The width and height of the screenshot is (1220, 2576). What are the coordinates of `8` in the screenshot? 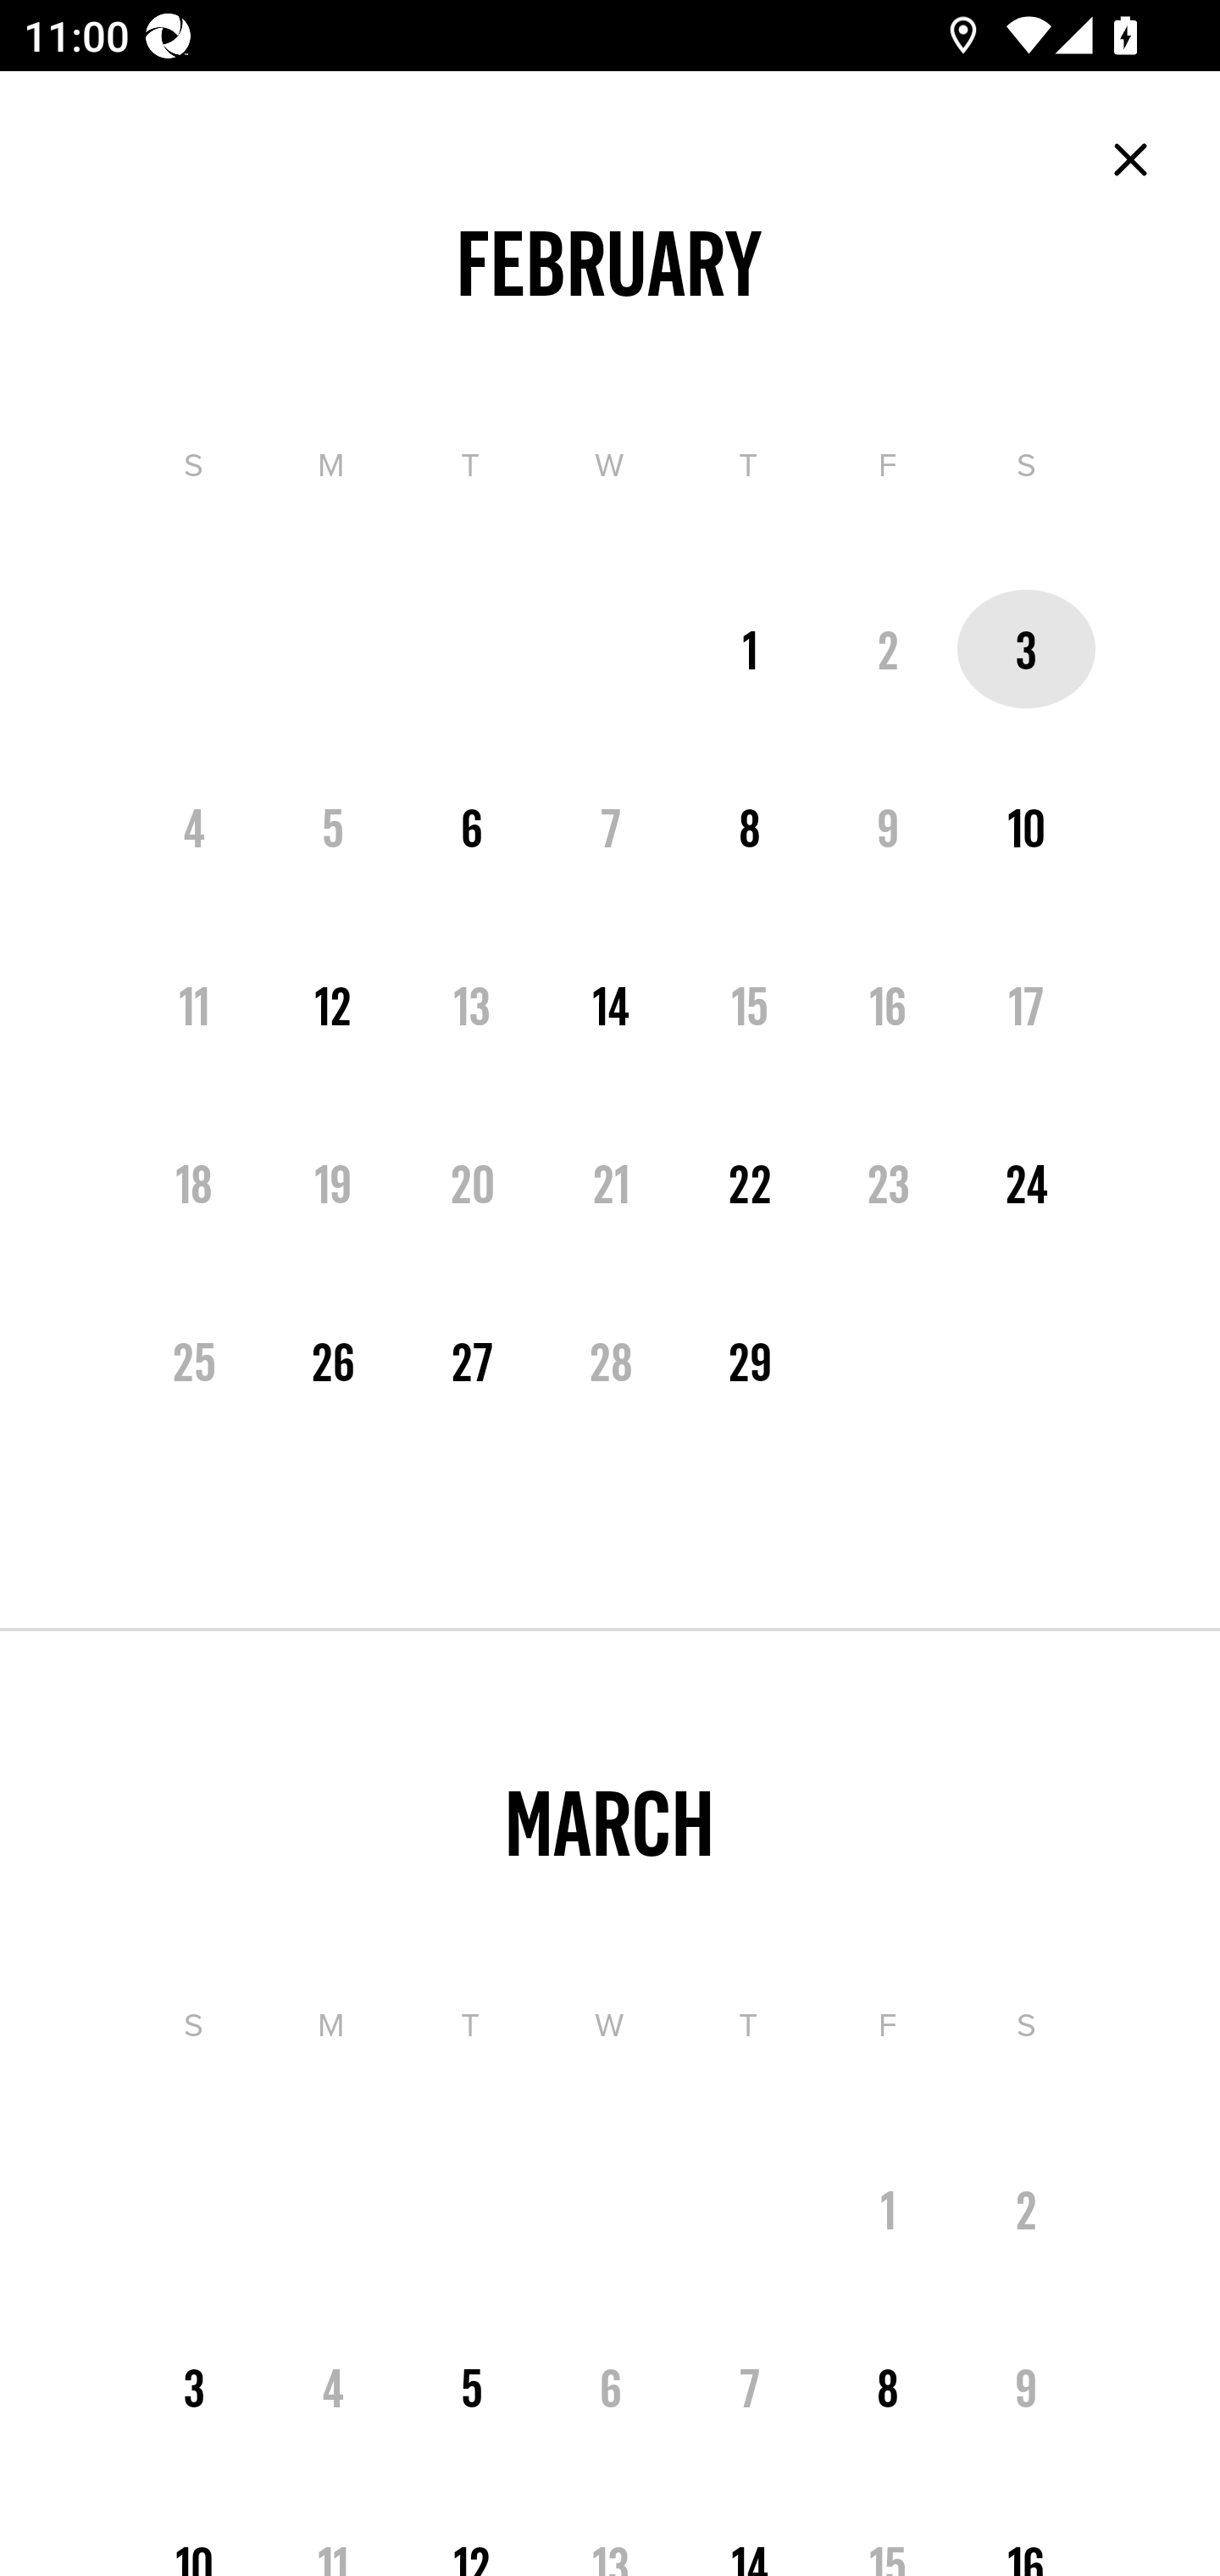 It's located at (888, 2388).